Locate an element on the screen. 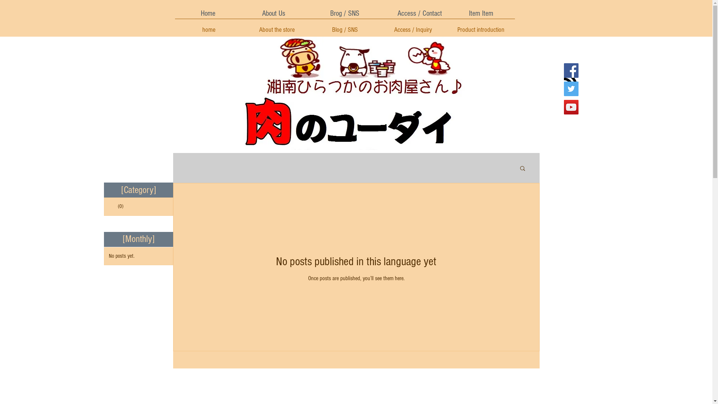  Product introduction is located at coordinates (481, 27).